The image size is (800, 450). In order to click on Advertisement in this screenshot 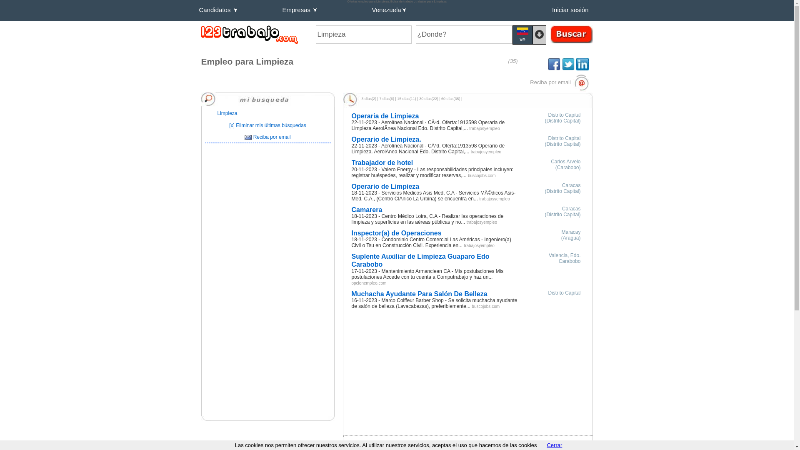, I will do `click(267, 210)`.